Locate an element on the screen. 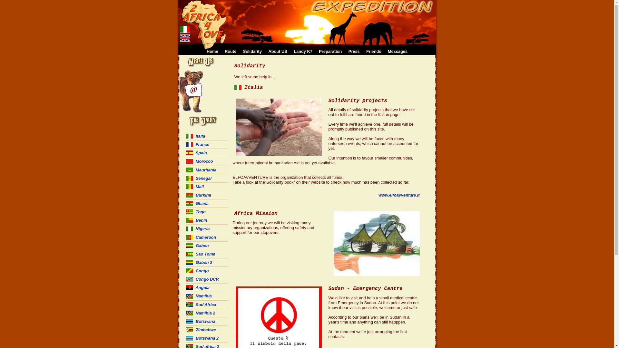 The width and height of the screenshot is (619, 348). flag is located at coordinates (189, 330).